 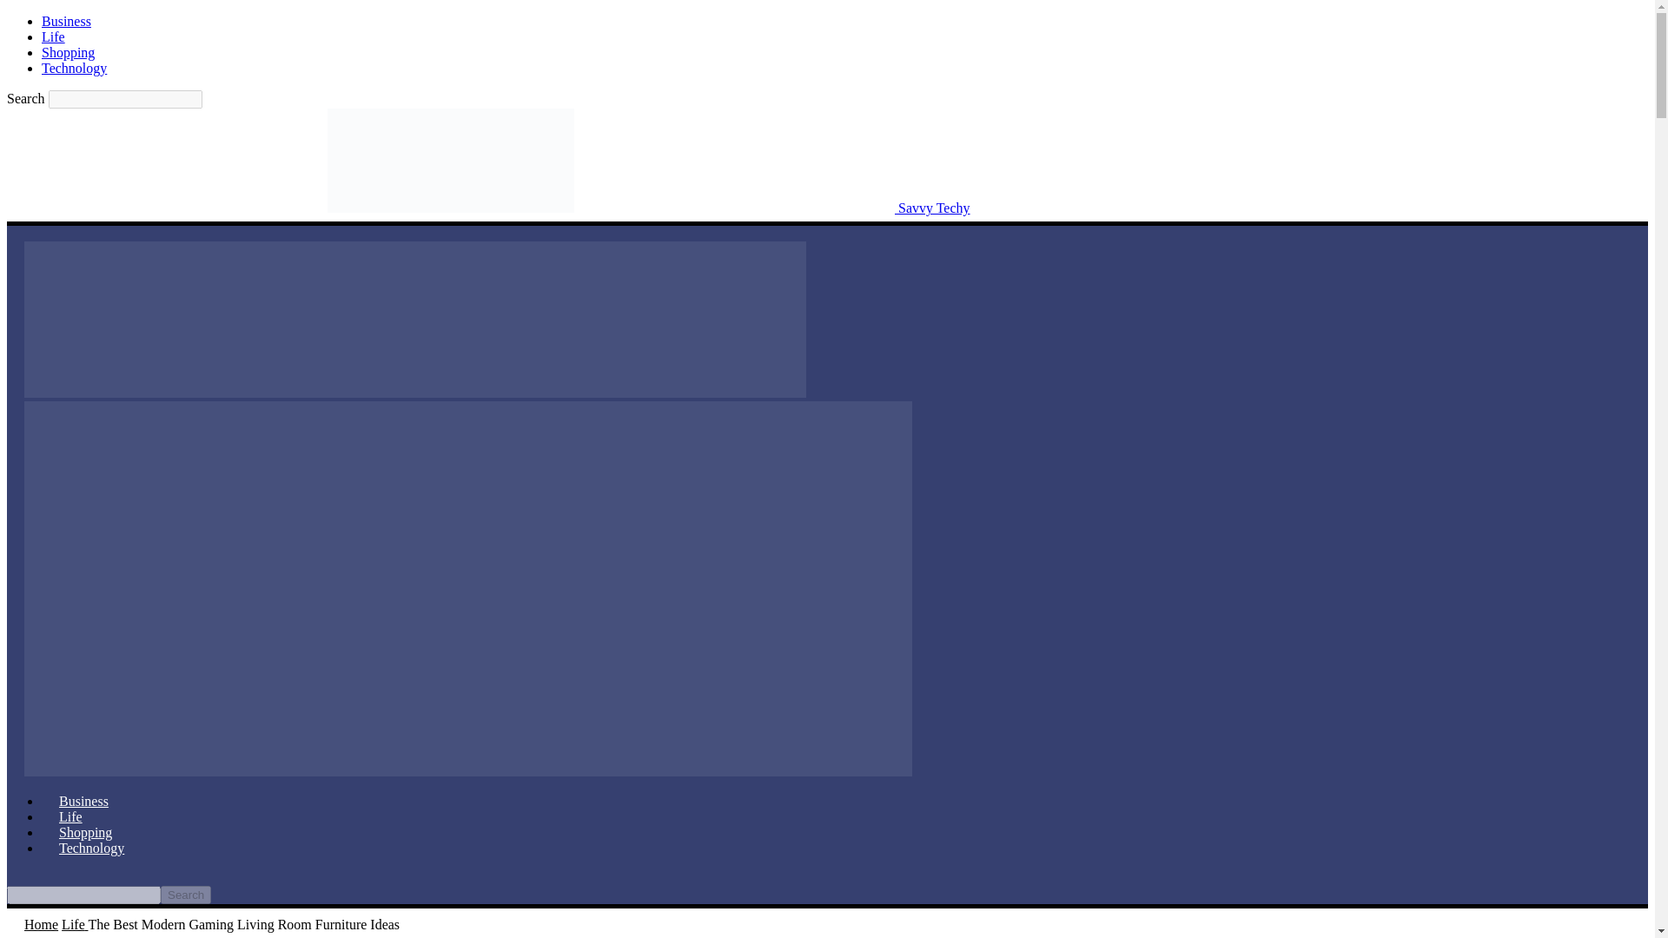 What do you see at coordinates (92, 848) in the screenshot?
I see `Technology` at bounding box center [92, 848].